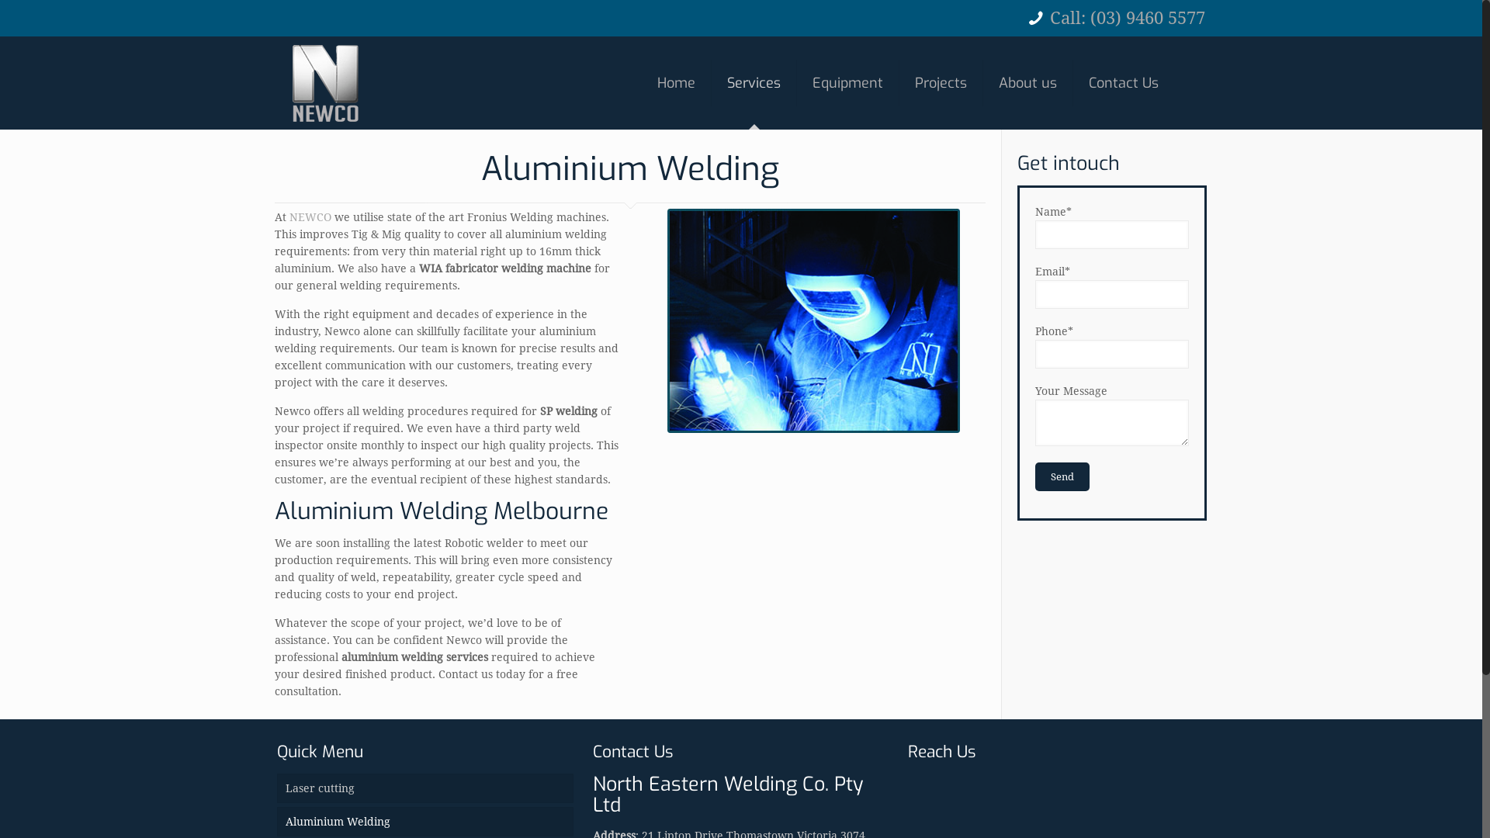 The image size is (1490, 838). What do you see at coordinates (310, 217) in the screenshot?
I see `NEWCO` at bounding box center [310, 217].